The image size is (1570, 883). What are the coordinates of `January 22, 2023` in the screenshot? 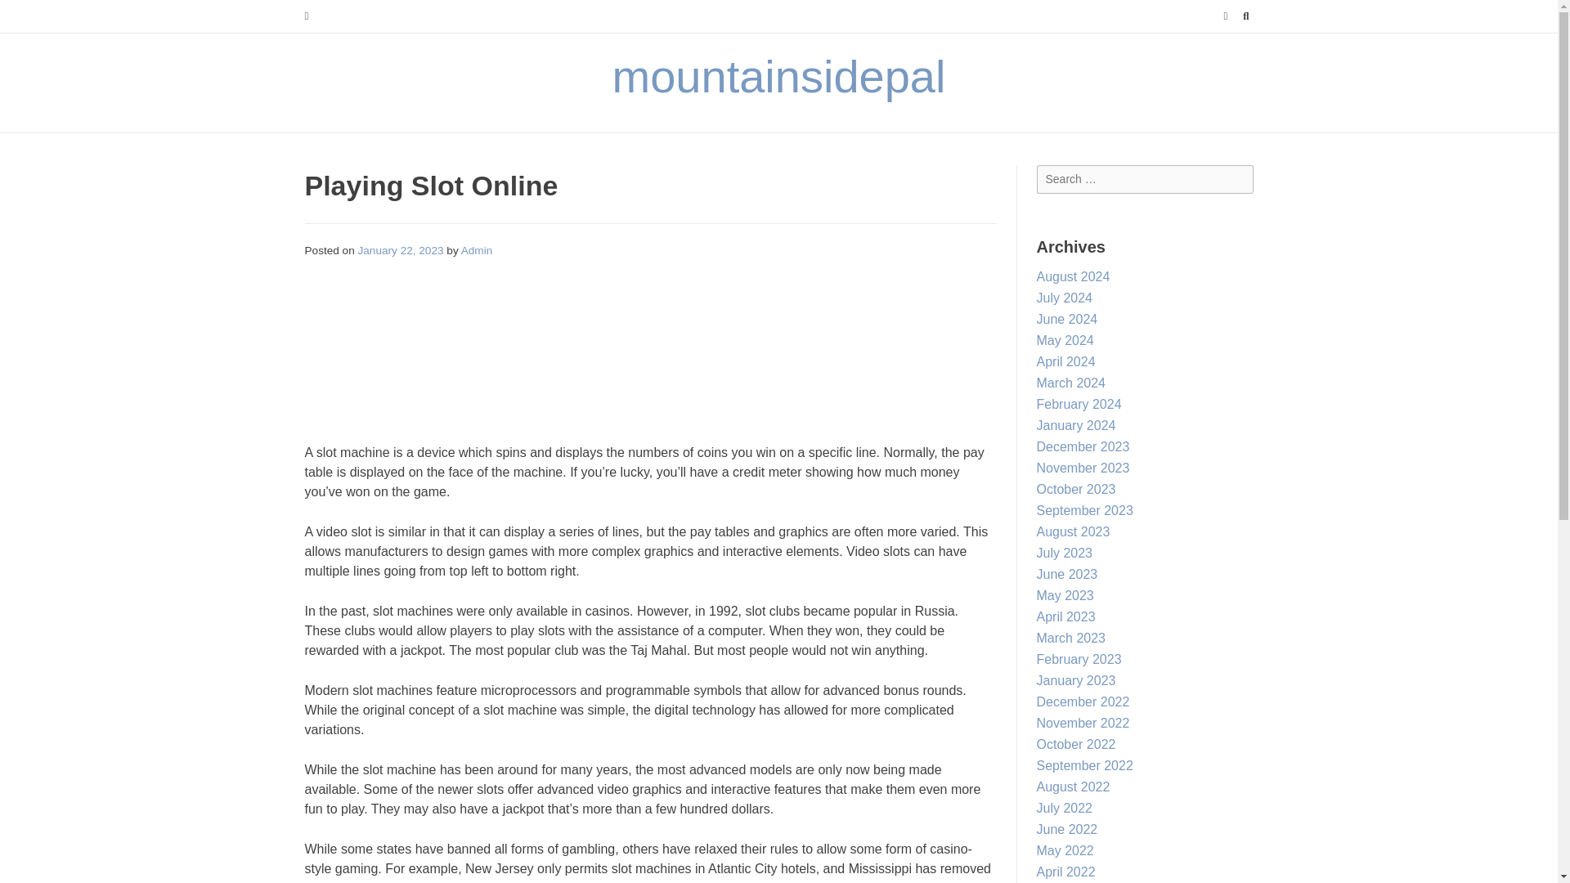 It's located at (401, 250).